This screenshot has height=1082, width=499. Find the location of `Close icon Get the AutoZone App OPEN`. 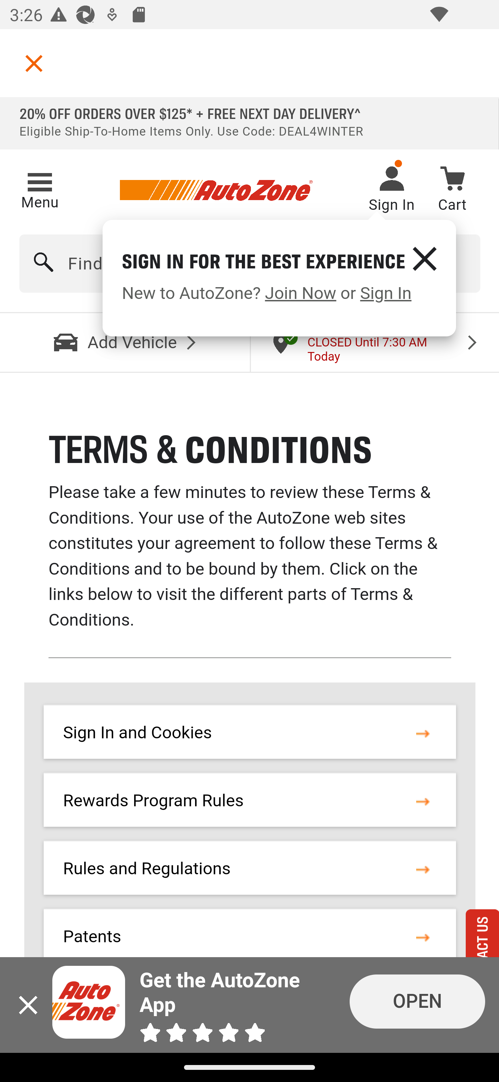

Close icon Get the AutoZone App OPEN is located at coordinates (249, 1005).